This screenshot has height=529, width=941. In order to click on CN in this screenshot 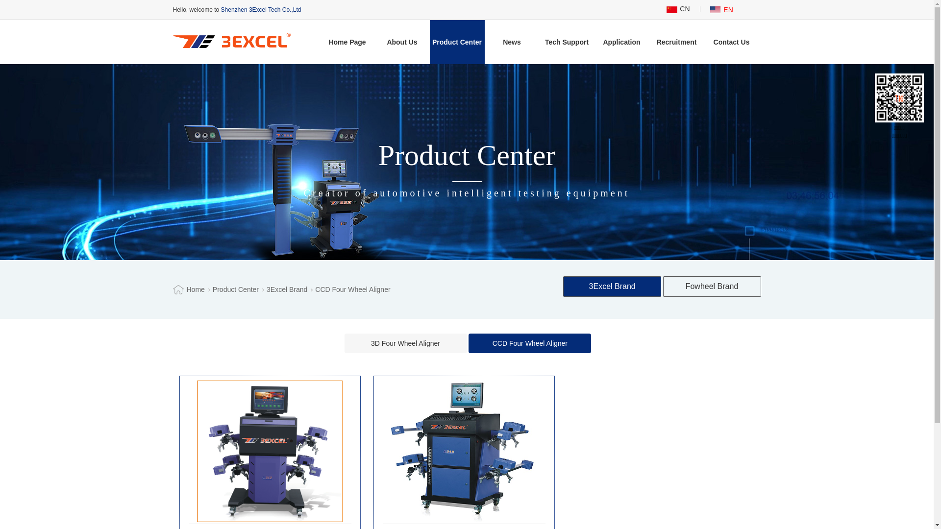, I will do `click(685, 9)`.